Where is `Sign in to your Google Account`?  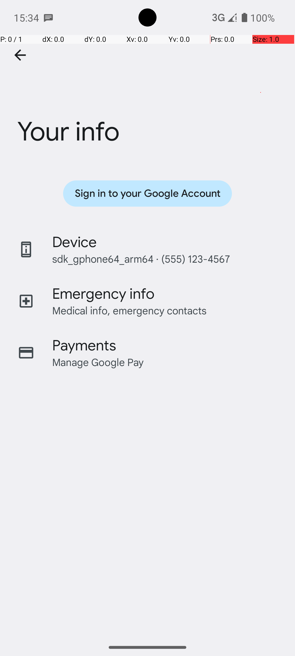
Sign in to your Google Account is located at coordinates (147, 194).